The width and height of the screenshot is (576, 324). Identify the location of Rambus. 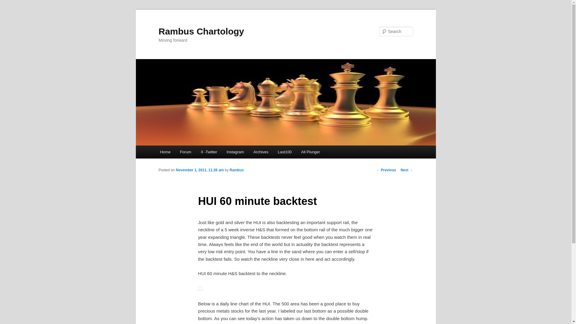
(236, 170).